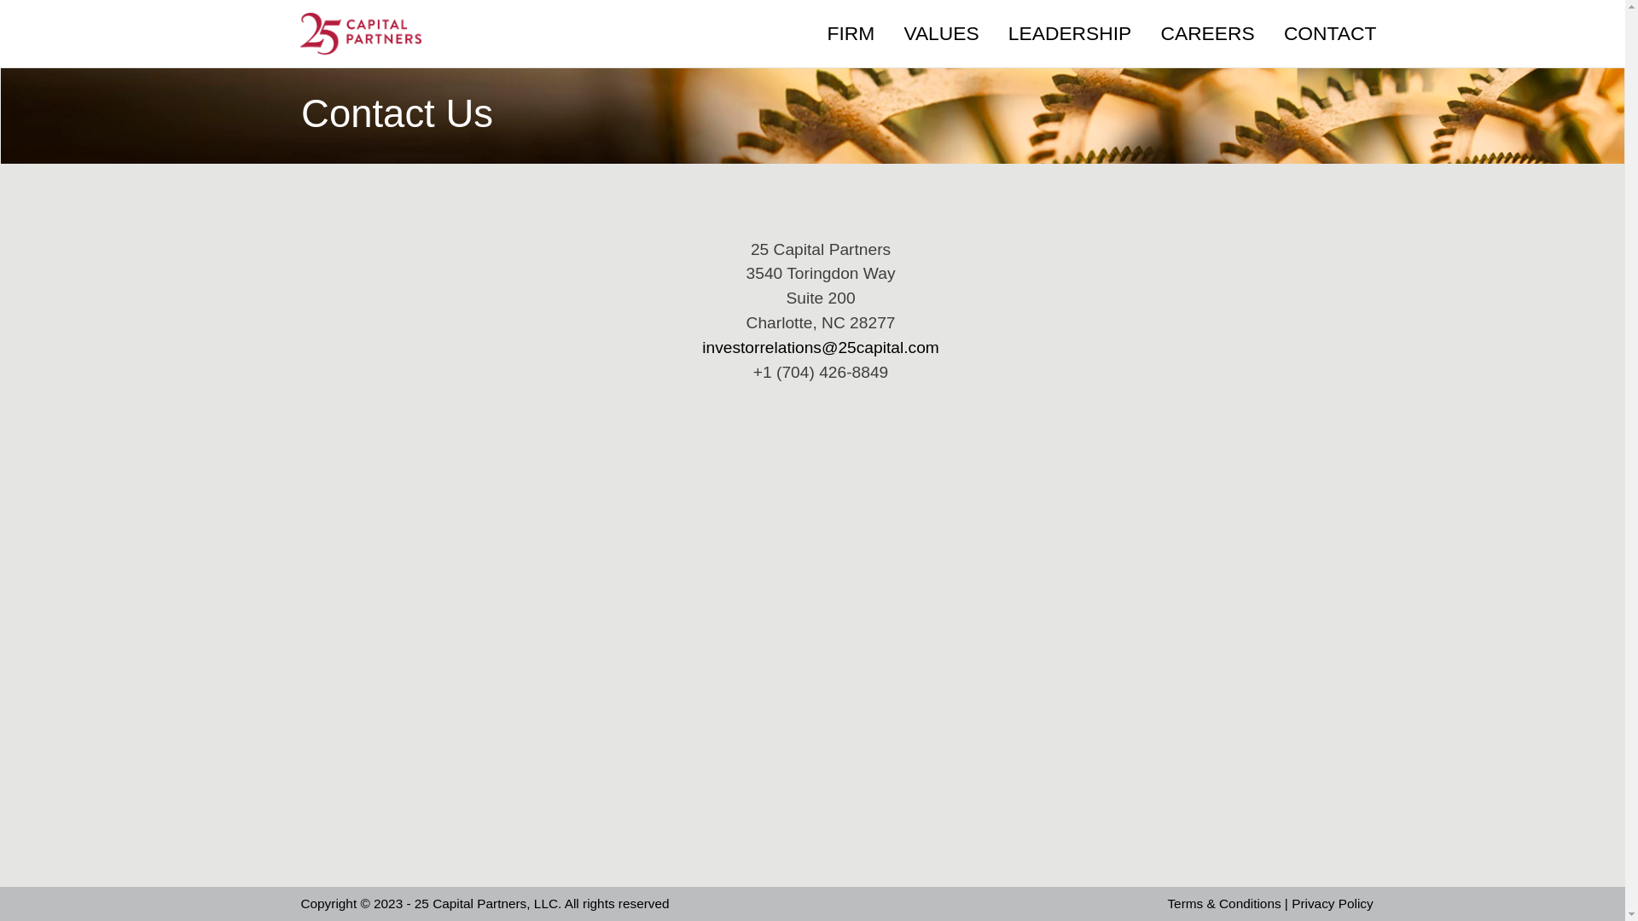 The height and width of the screenshot is (921, 1638). Describe the element at coordinates (1229, 904) in the screenshot. I see `Terms & Conditions |` at that location.